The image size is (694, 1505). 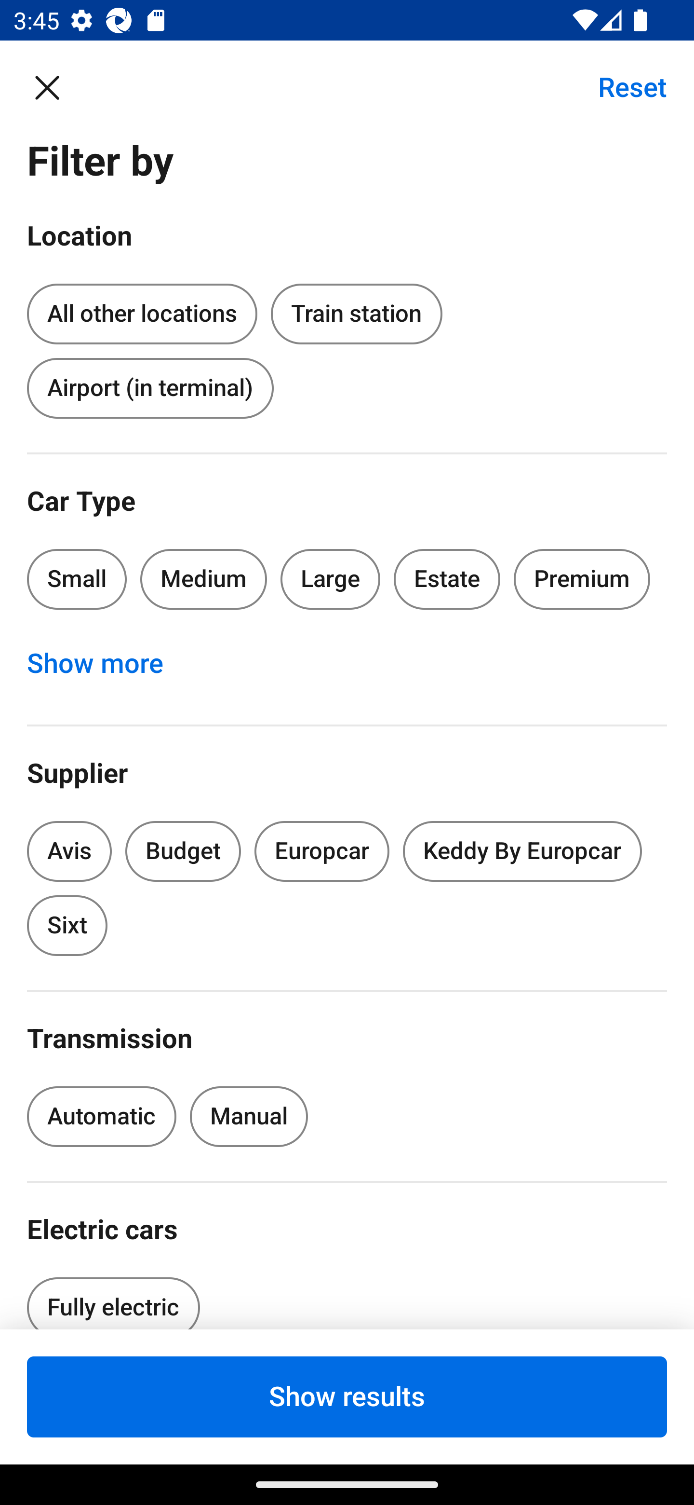 What do you see at coordinates (622, 87) in the screenshot?
I see `Reset` at bounding box center [622, 87].